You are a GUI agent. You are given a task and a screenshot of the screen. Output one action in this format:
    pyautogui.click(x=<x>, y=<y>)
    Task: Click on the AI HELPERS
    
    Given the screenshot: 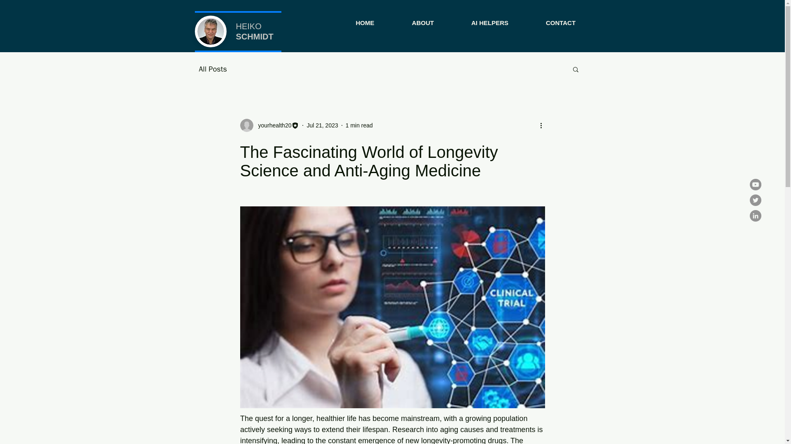 What is the action you would take?
    pyautogui.click(x=489, y=19)
    